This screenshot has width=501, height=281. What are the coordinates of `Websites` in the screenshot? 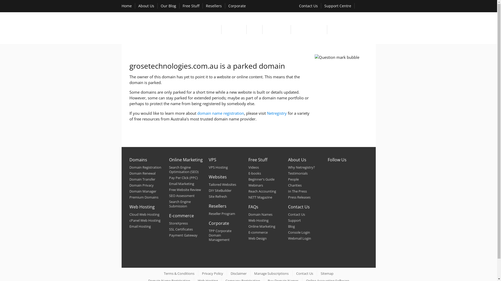 It's located at (218, 177).